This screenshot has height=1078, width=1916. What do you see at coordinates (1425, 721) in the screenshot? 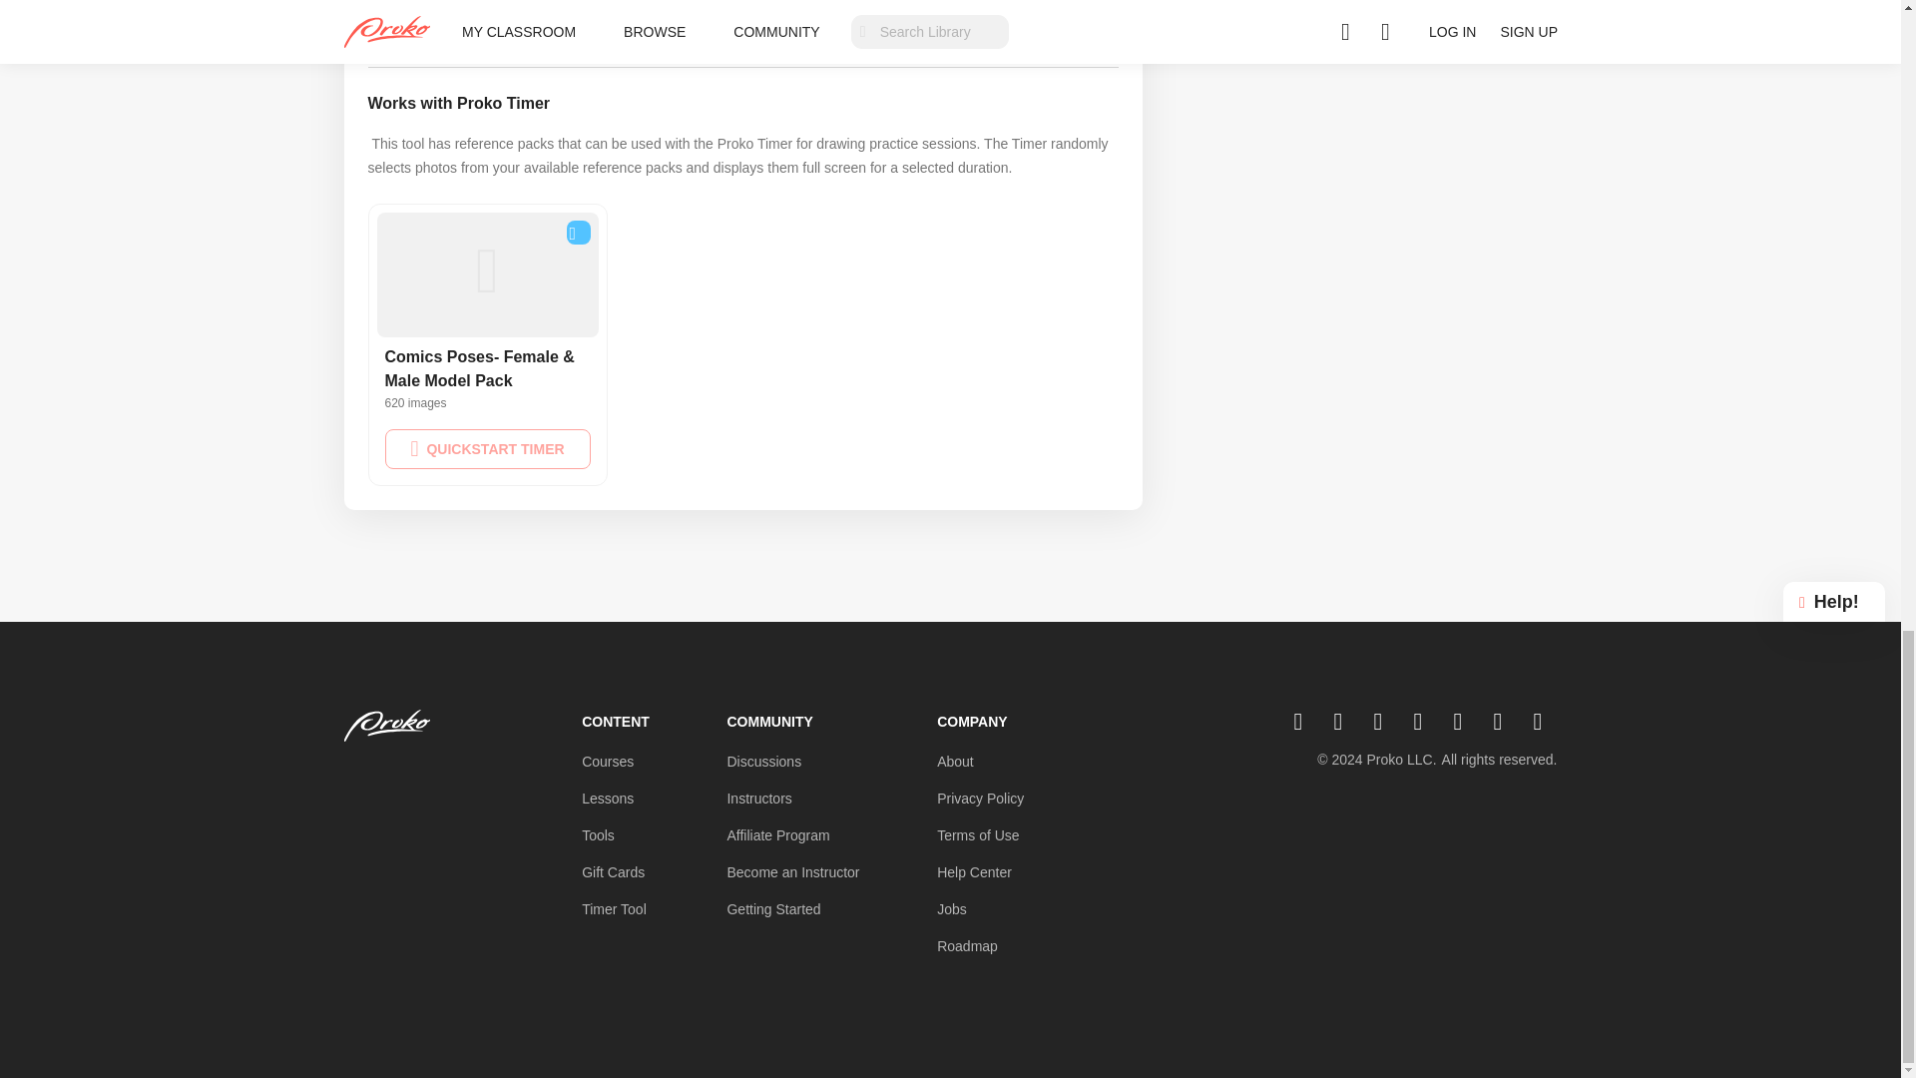
I see `X` at bounding box center [1425, 721].